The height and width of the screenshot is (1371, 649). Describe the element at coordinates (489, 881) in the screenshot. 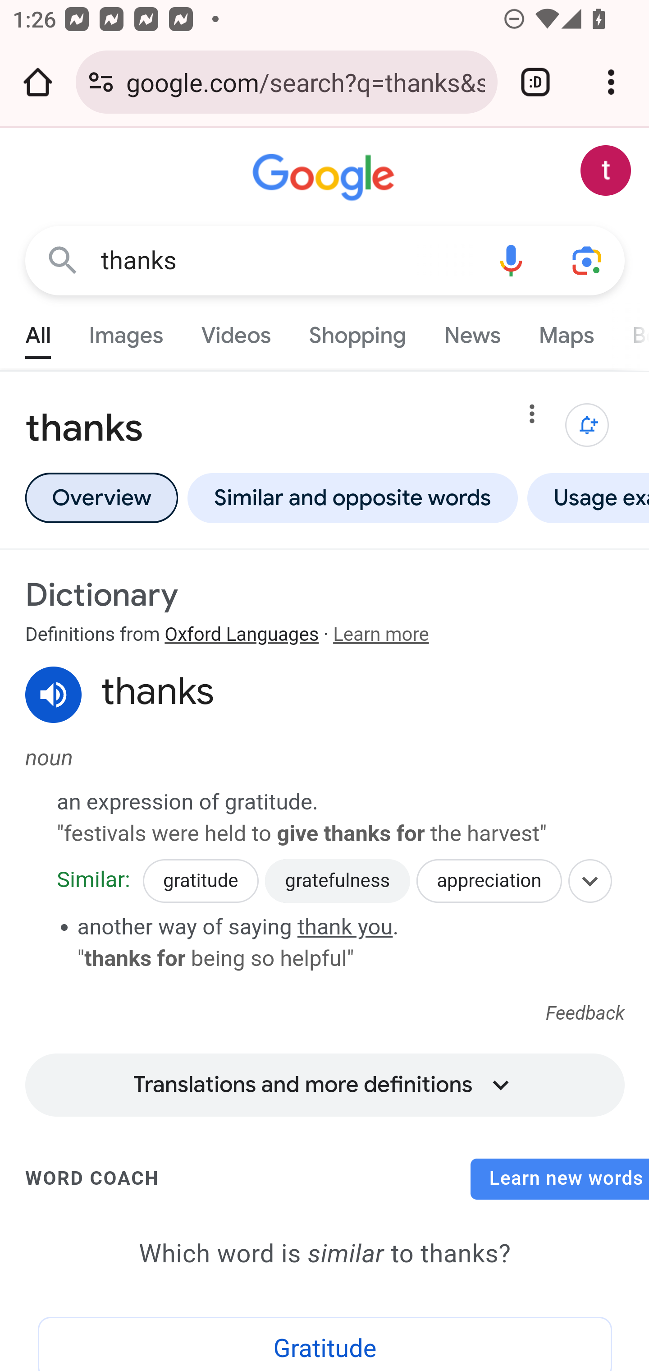

I see `appreciation` at that location.